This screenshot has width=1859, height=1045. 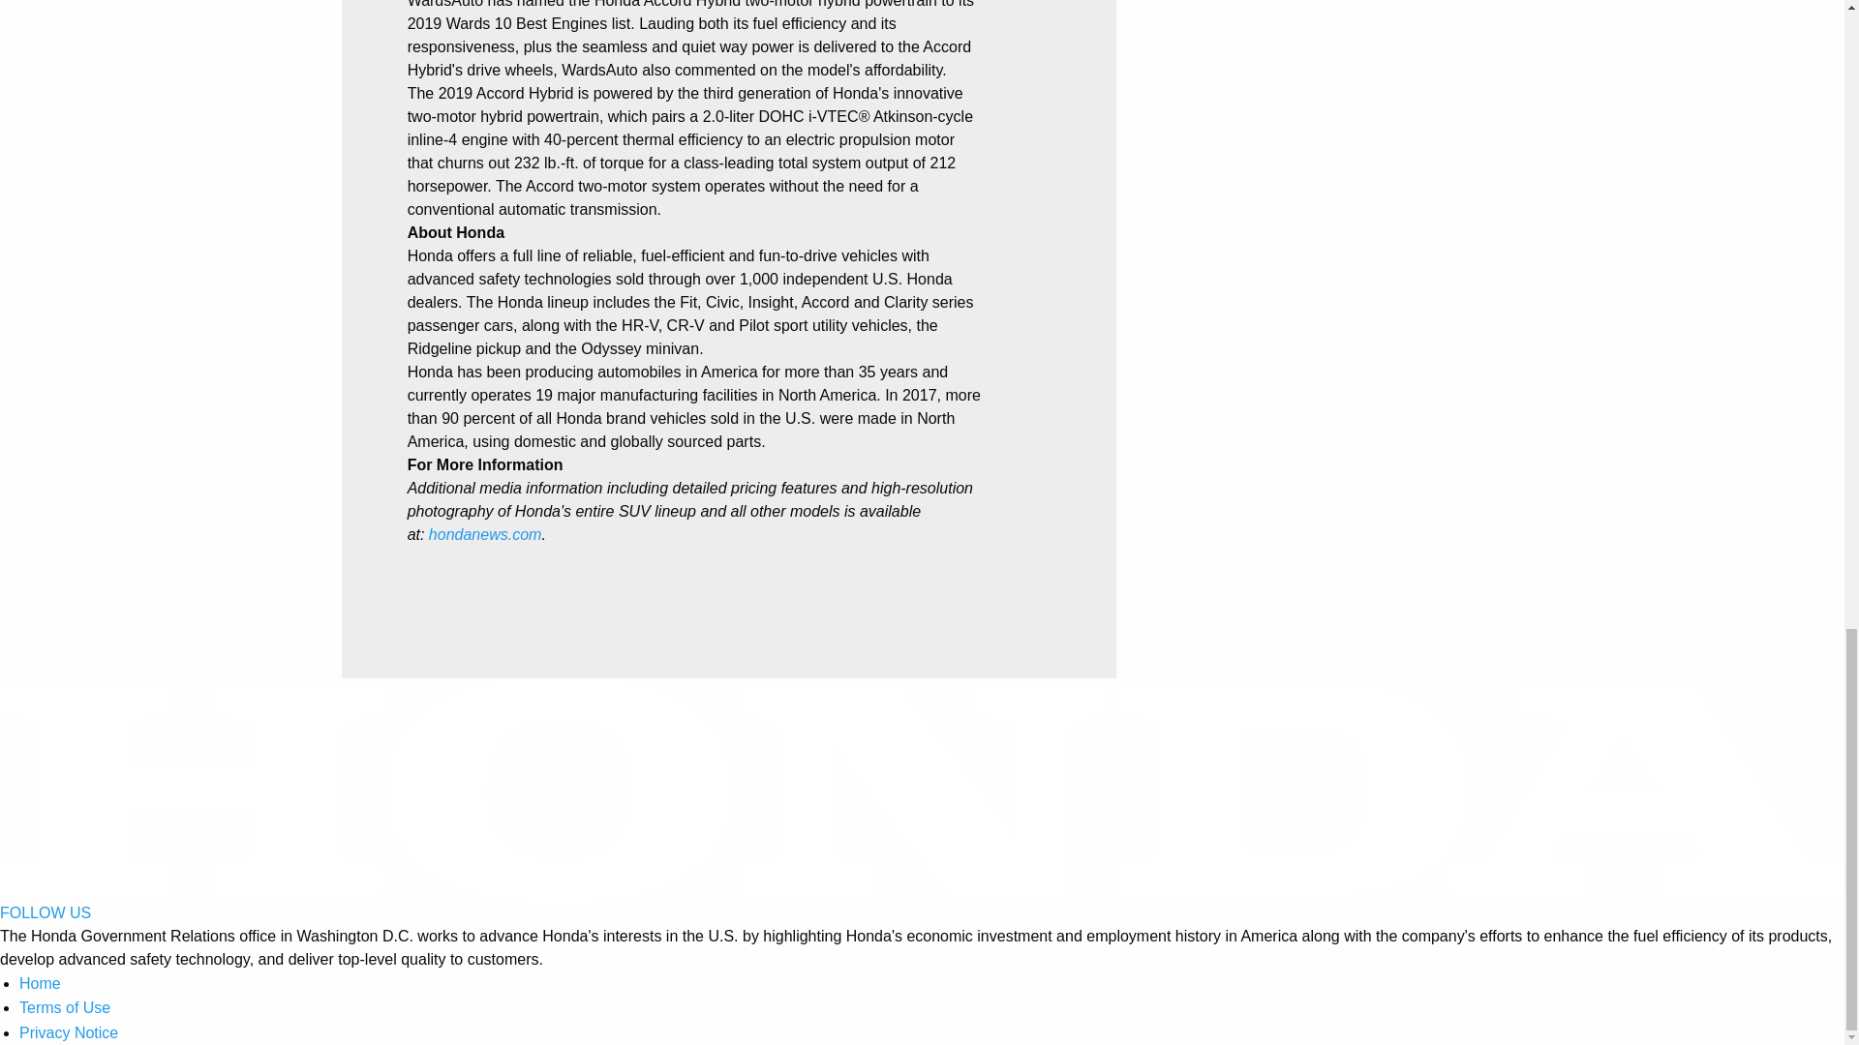 What do you see at coordinates (68, 1032) in the screenshot?
I see `Privacy Notice` at bounding box center [68, 1032].